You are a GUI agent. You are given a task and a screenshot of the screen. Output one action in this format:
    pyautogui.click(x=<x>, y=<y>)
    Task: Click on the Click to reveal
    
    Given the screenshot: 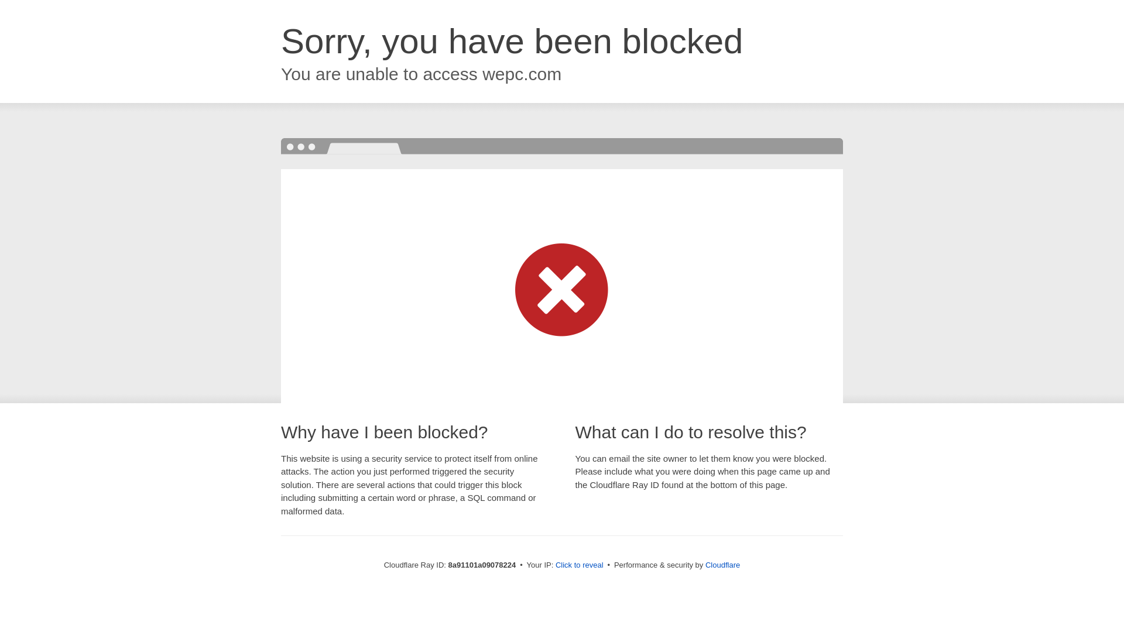 What is the action you would take?
    pyautogui.click(x=580, y=565)
    